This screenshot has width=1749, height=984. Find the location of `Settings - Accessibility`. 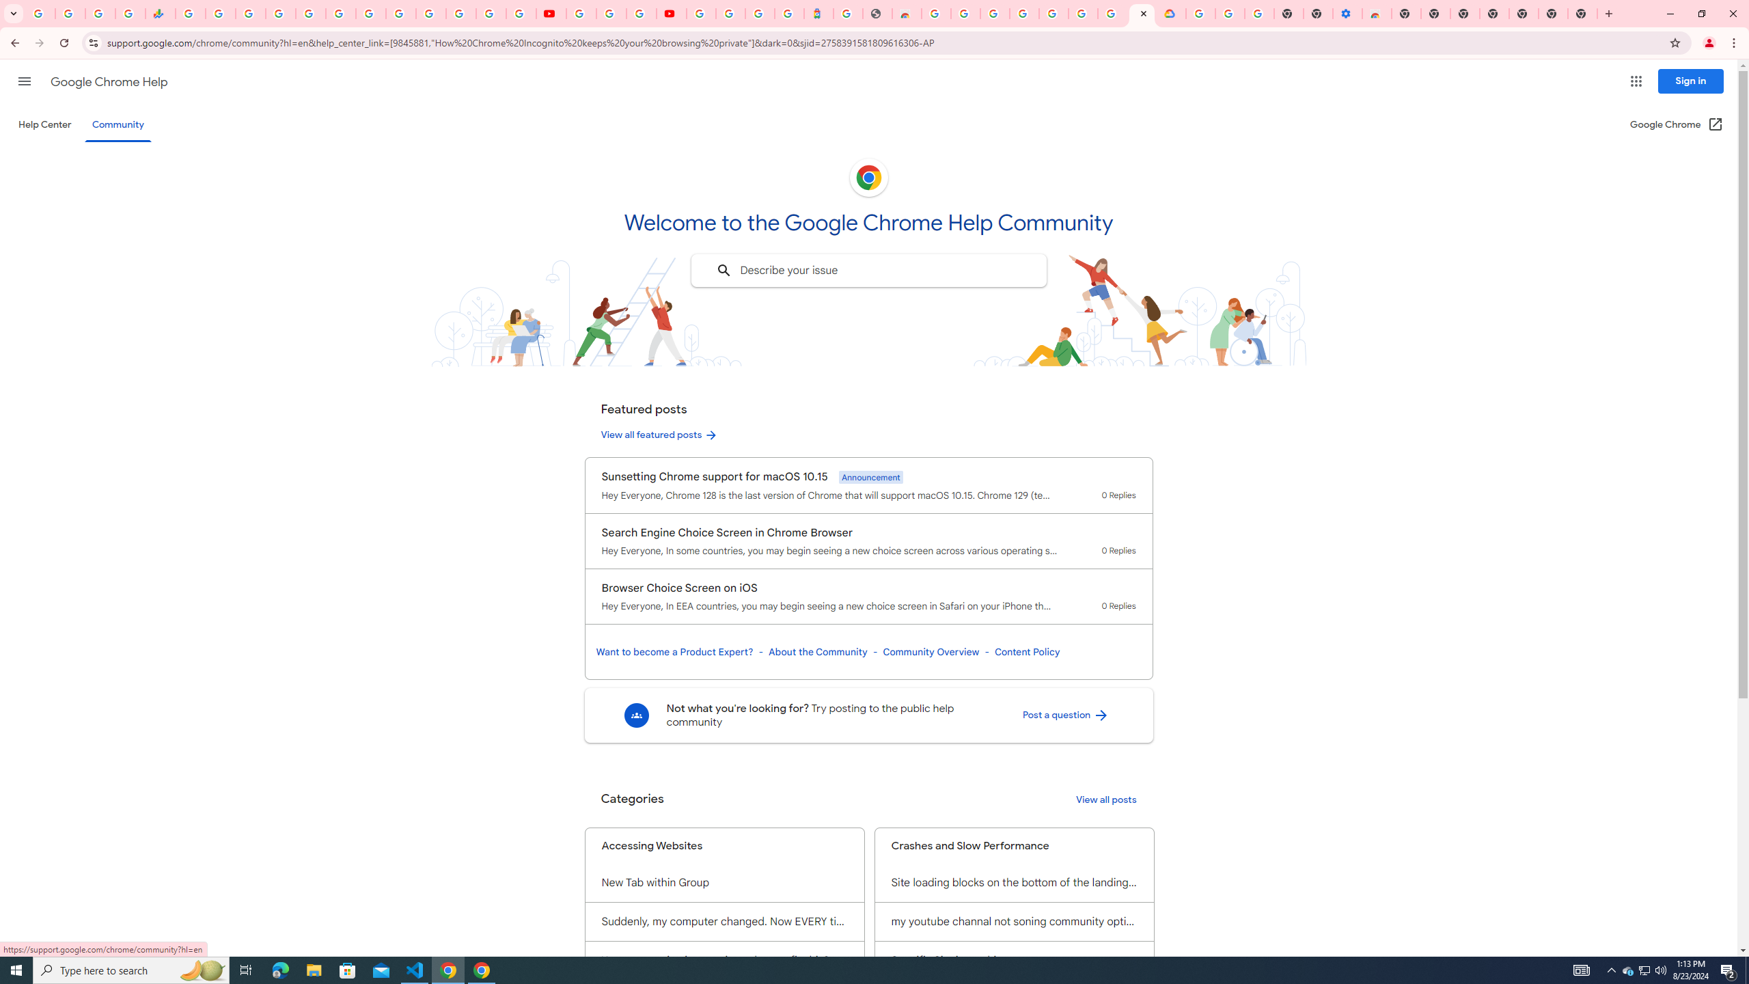

Settings - Accessibility is located at coordinates (1347, 14).